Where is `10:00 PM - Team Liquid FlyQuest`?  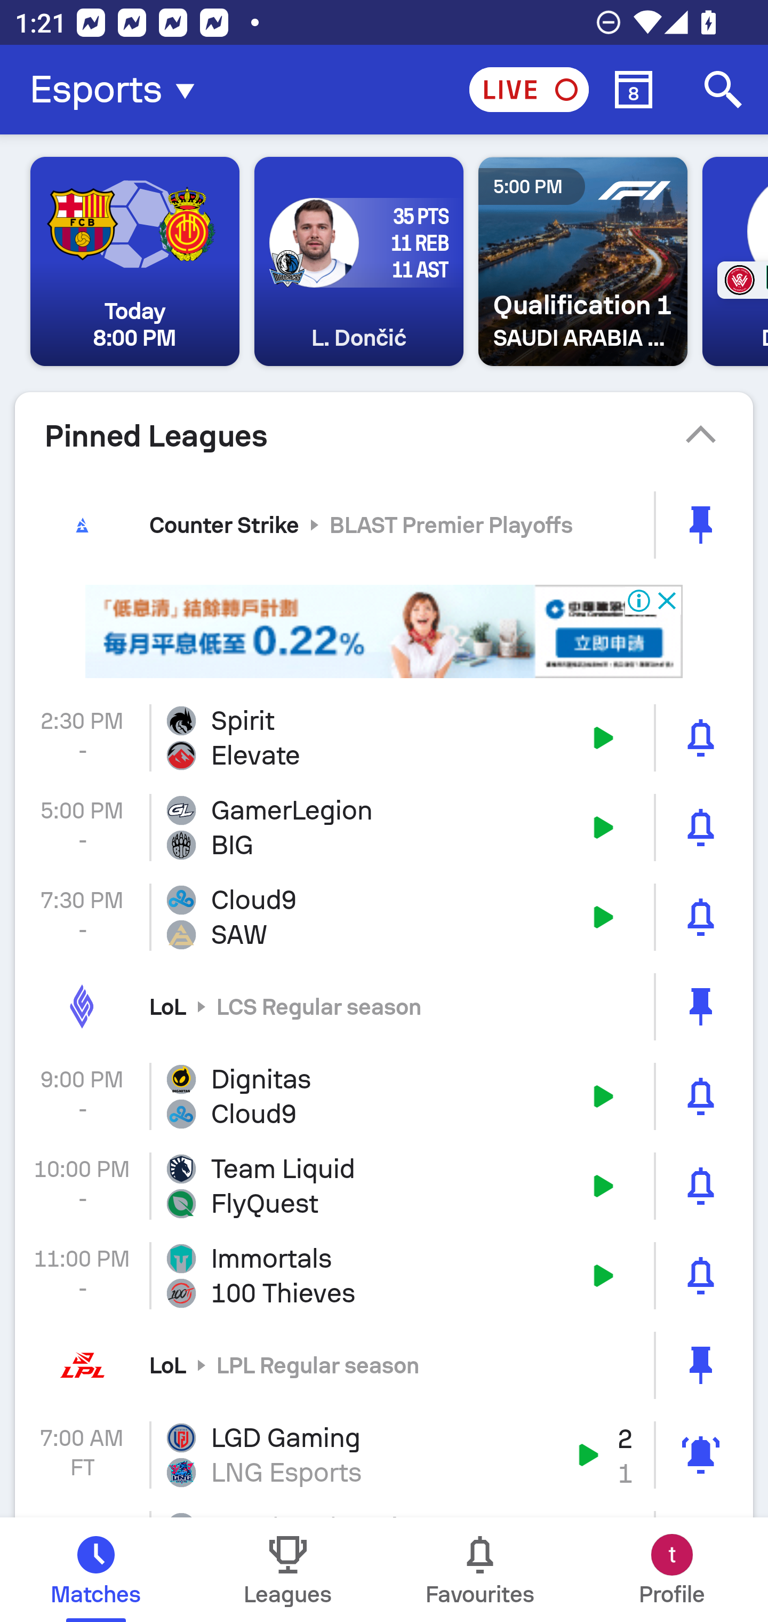
10:00 PM - Team Liquid FlyQuest is located at coordinates (384, 1187).